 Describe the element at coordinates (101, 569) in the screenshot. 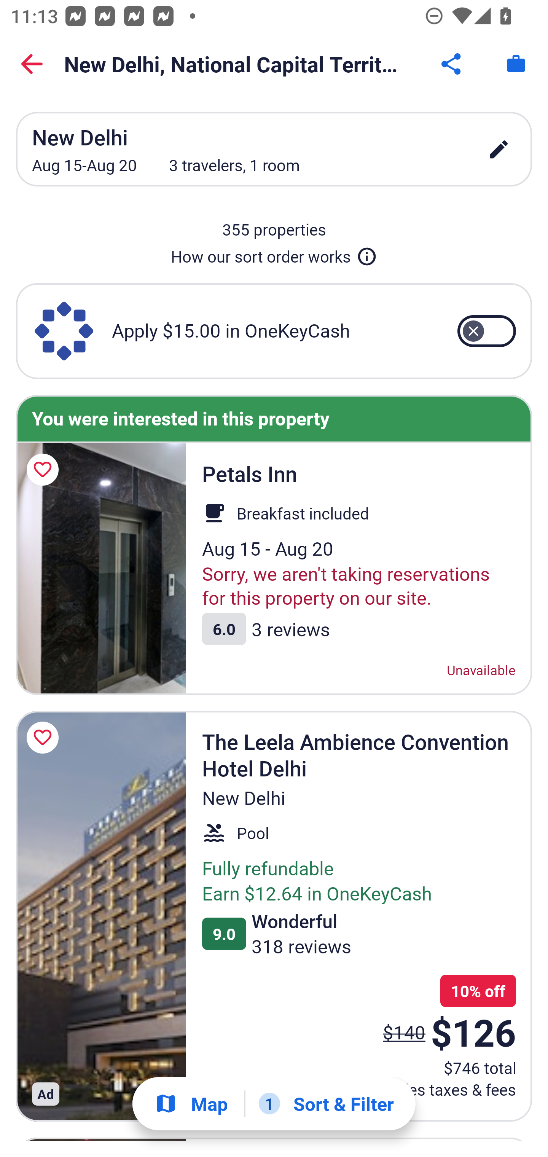

I see `Petals Inn` at that location.